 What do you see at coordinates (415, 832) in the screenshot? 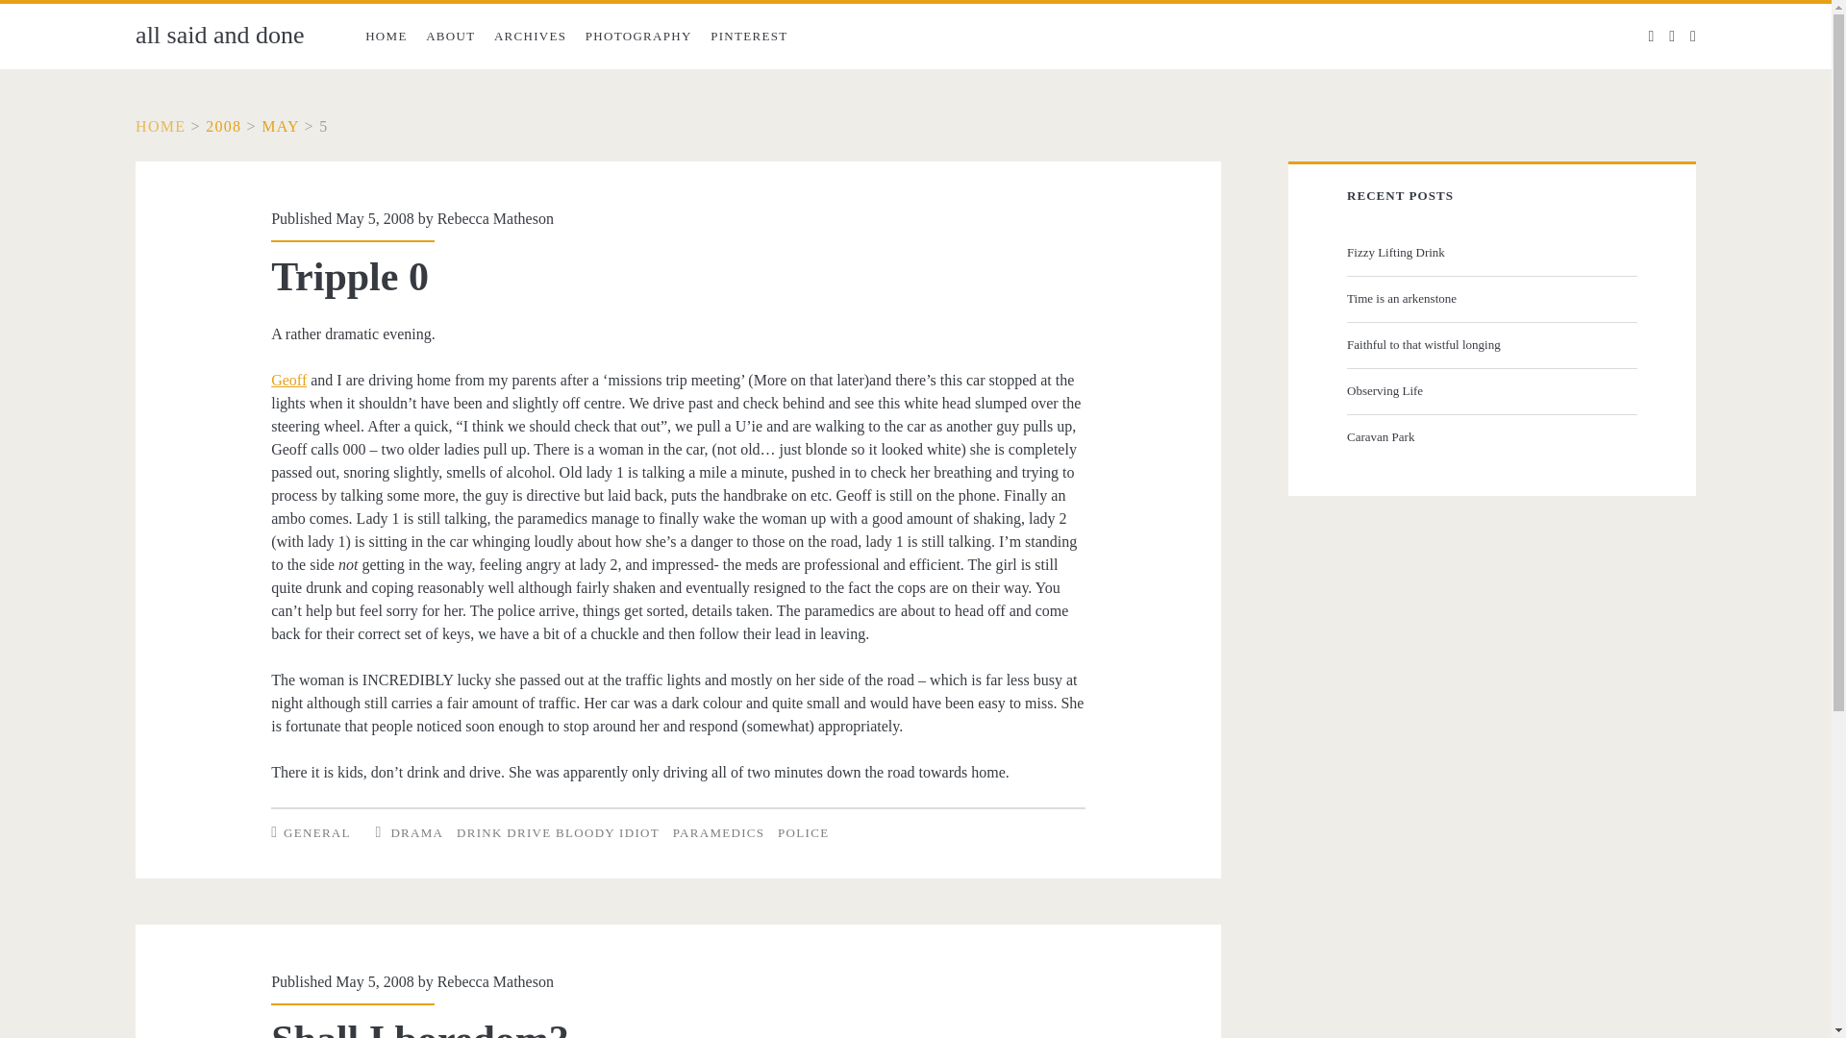
I see `DRAMA` at bounding box center [415, 832].